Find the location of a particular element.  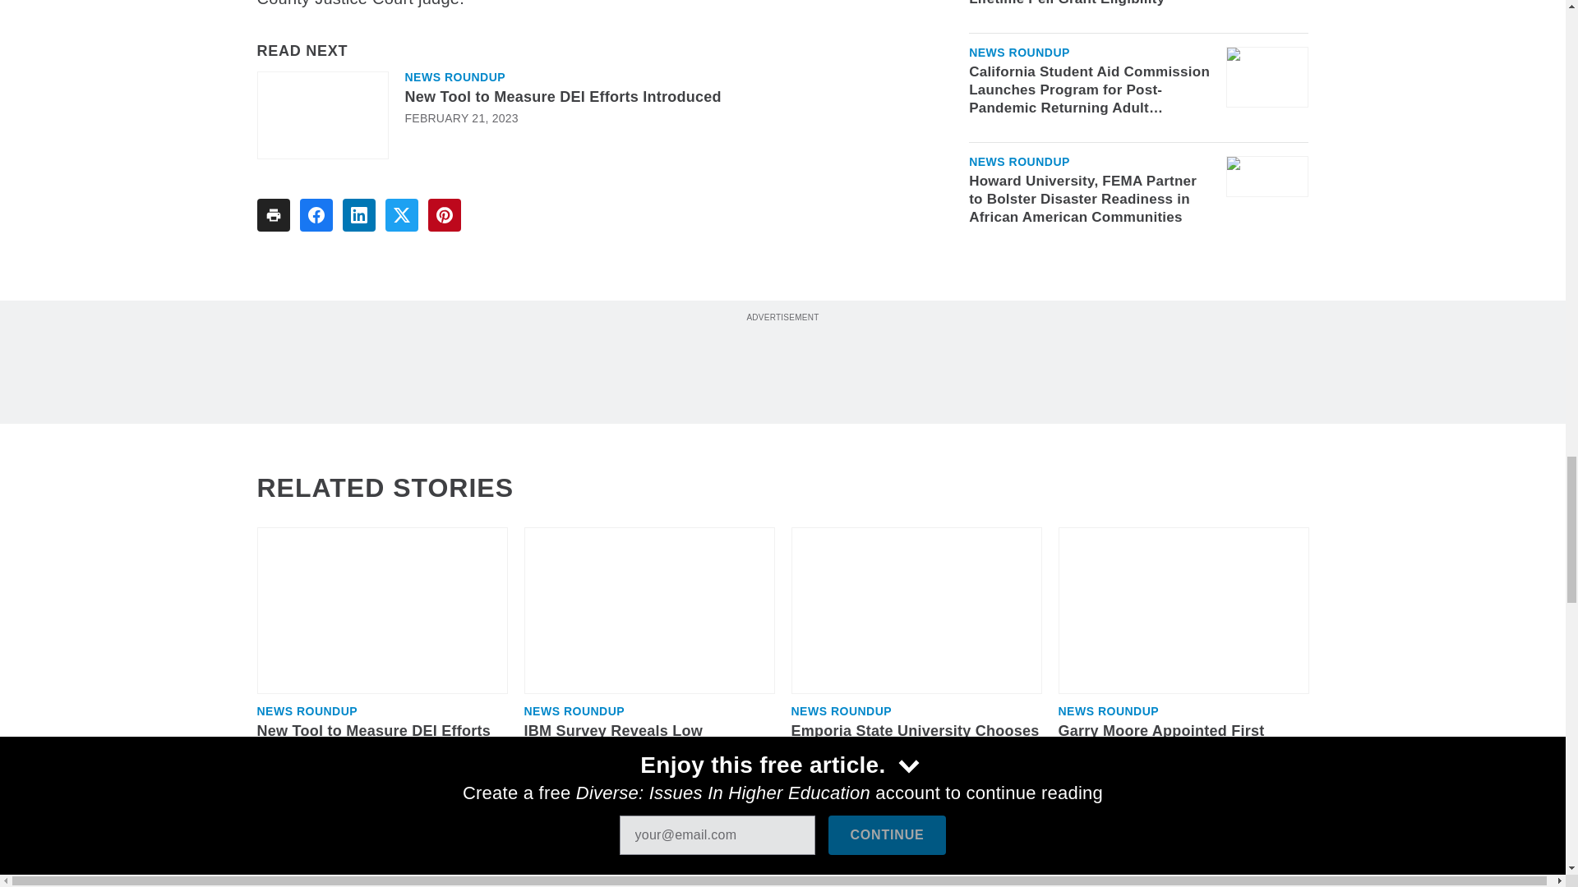

Share To print is located at coordinates (272, 214).